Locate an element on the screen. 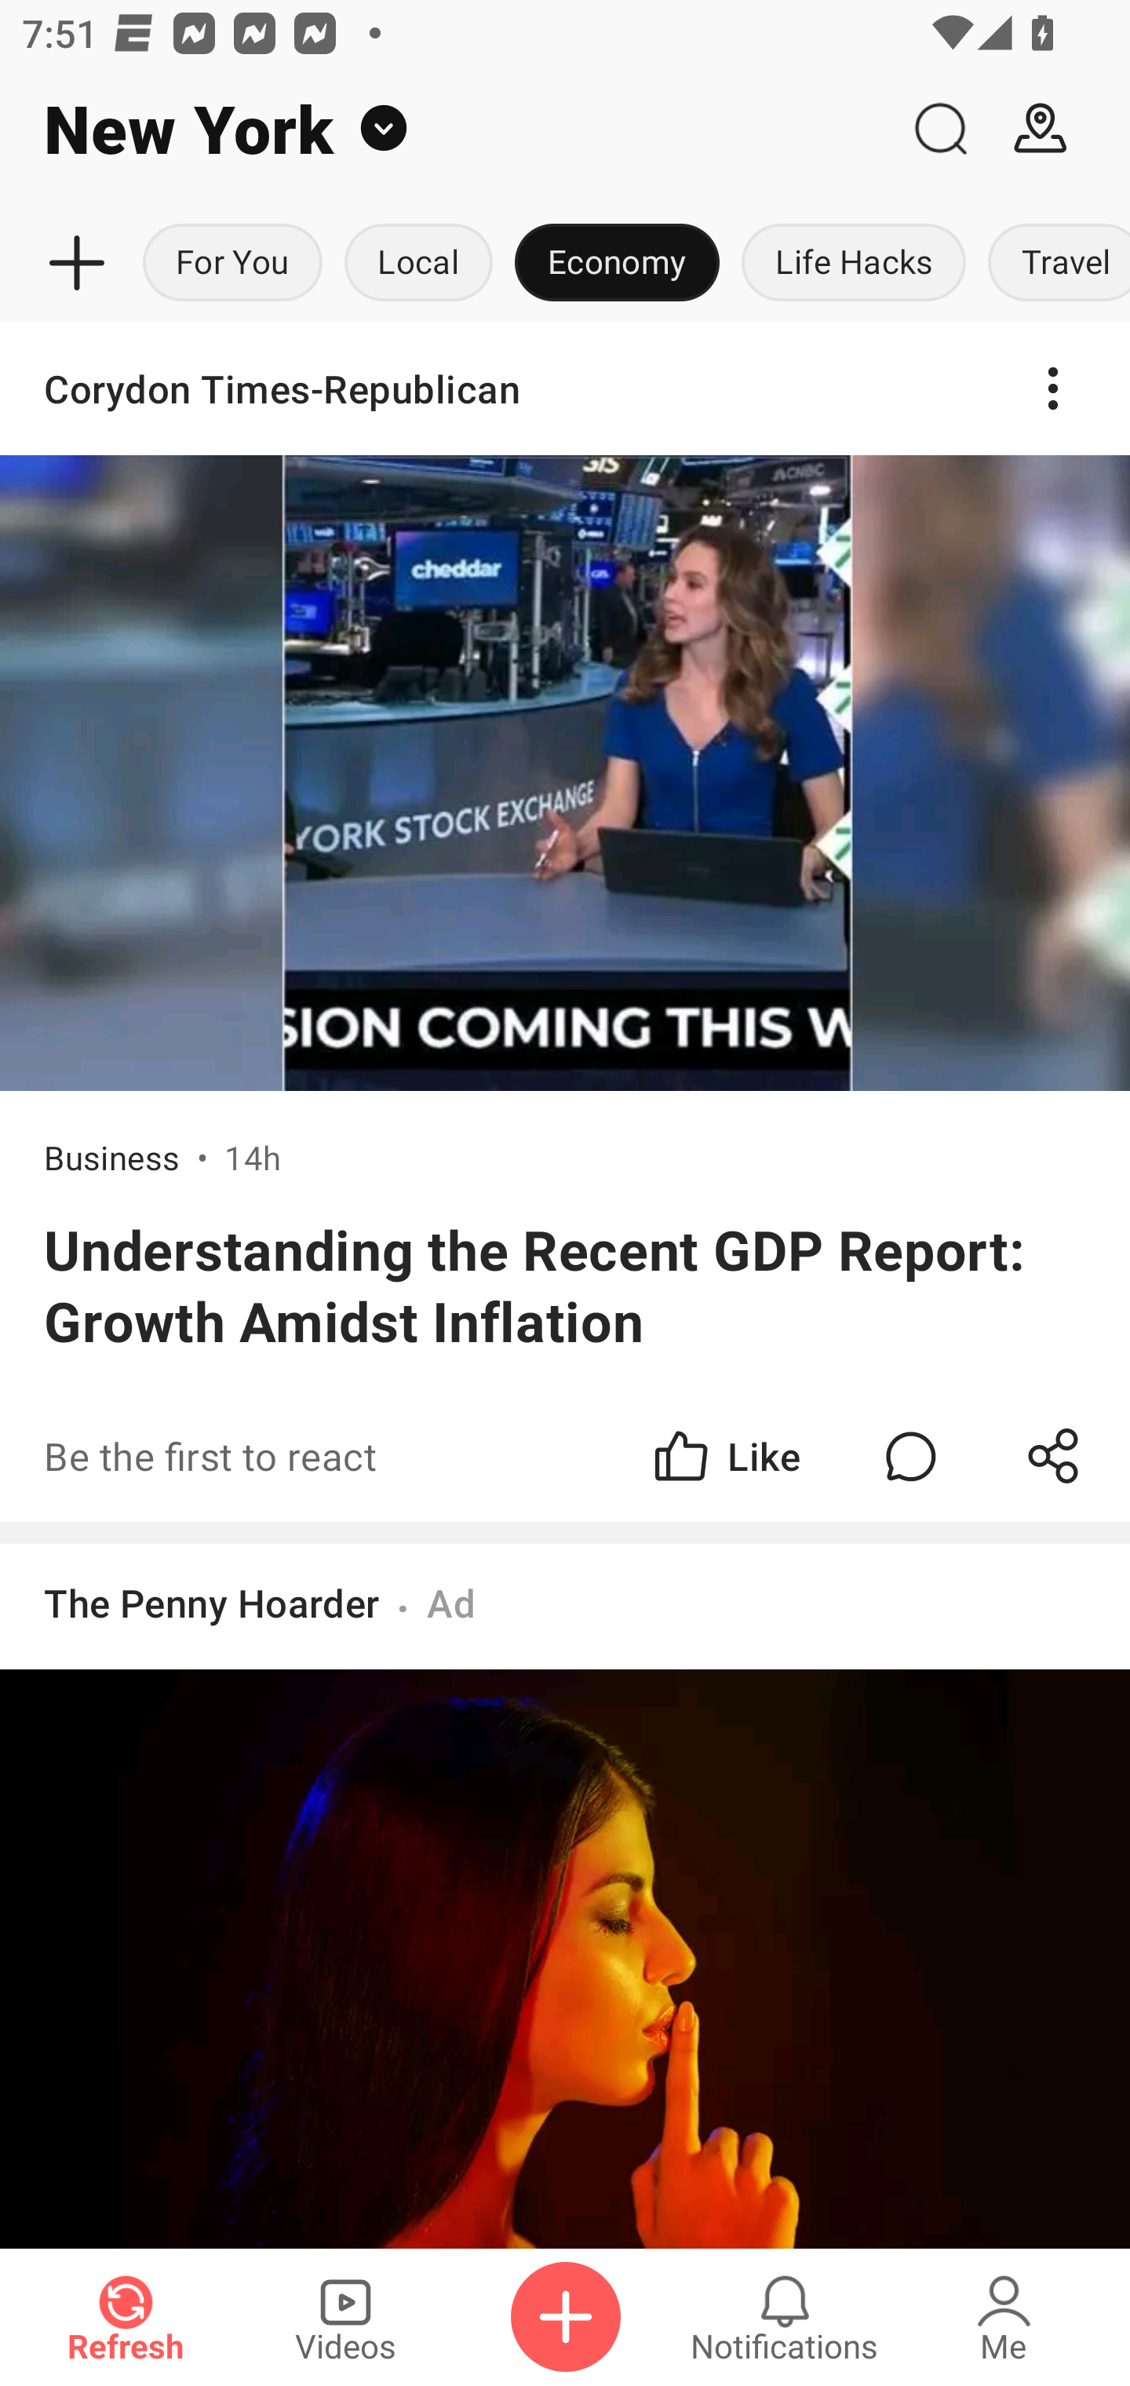  Travel is located at coordinates (1053, 264).